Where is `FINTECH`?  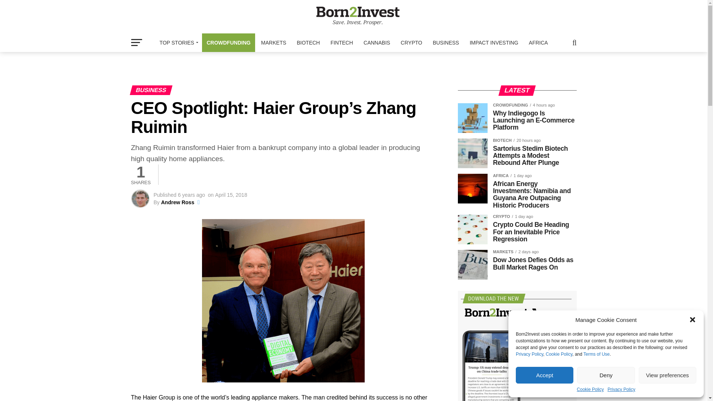 FINTECH is located at coordinates (342, 42).